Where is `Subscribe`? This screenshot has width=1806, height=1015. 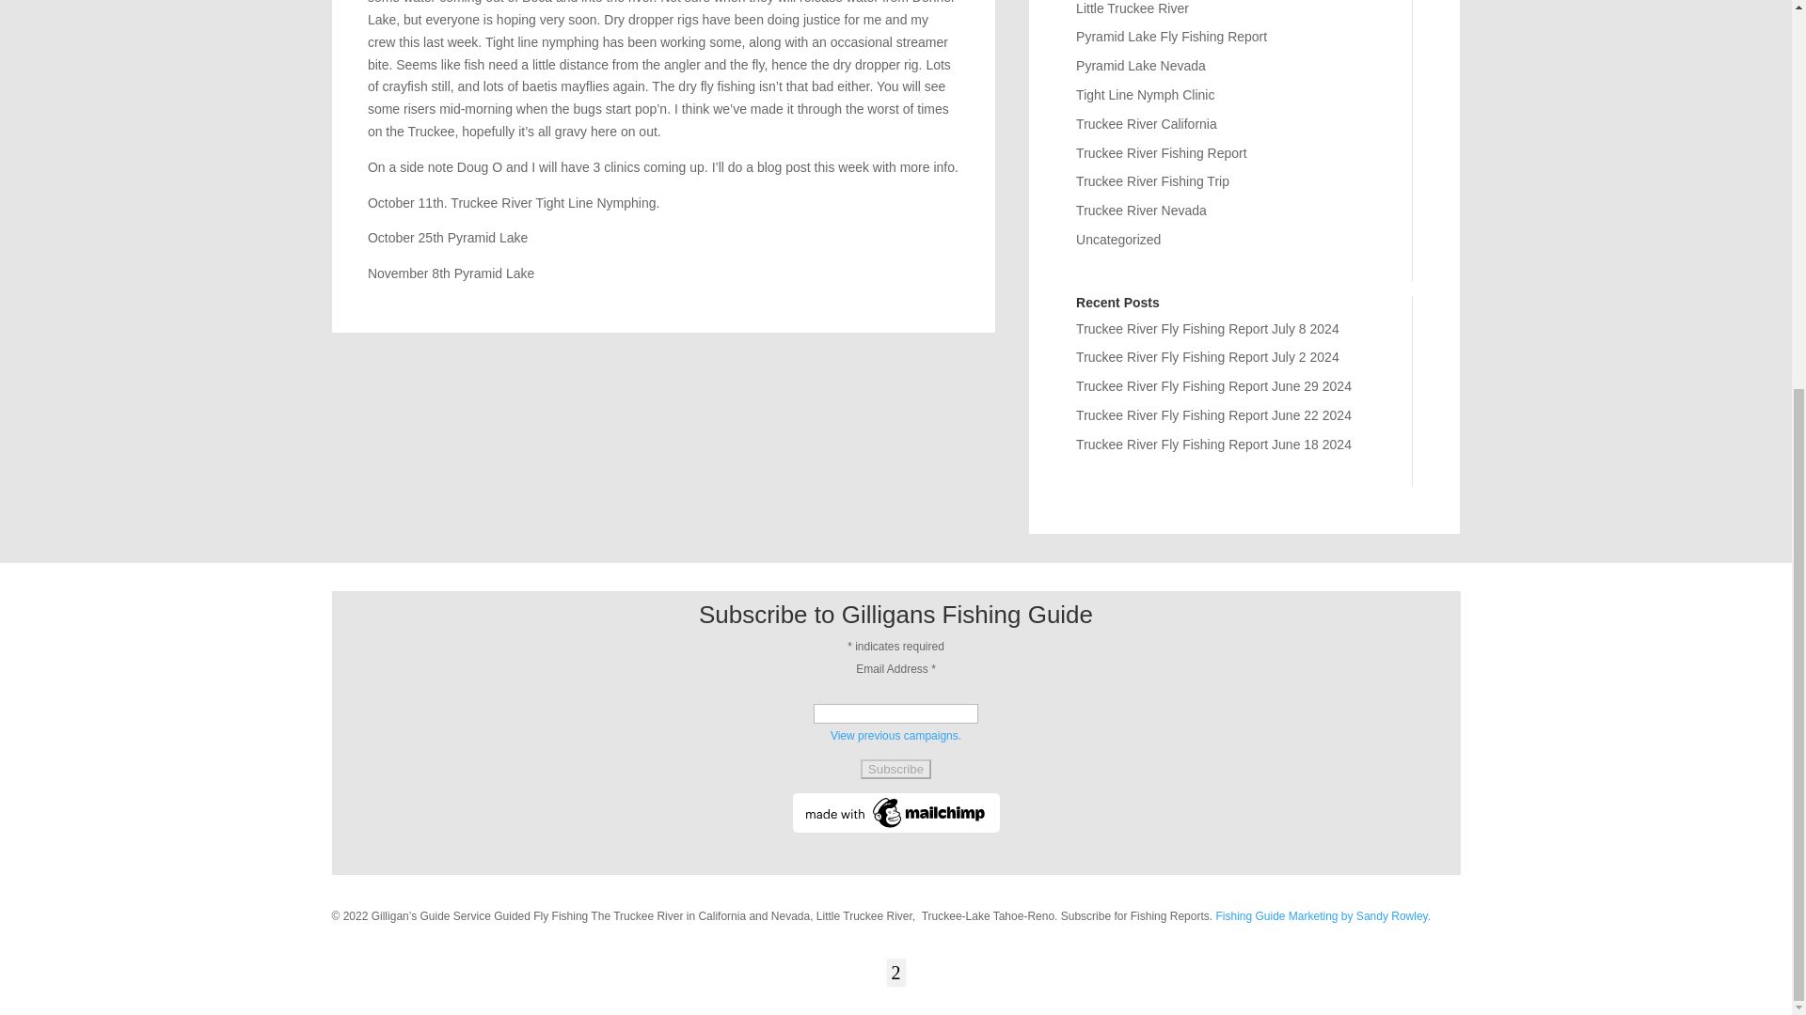
Subscribe is located at coordinates (895, 769).